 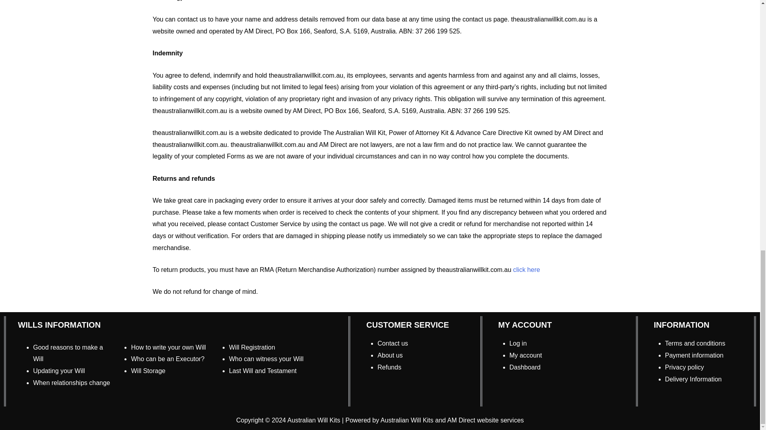 What do you see at coordinates (59, 325) in the screenshot?
I see `WILLS INFORMATION` at bounding box center [59, 325].